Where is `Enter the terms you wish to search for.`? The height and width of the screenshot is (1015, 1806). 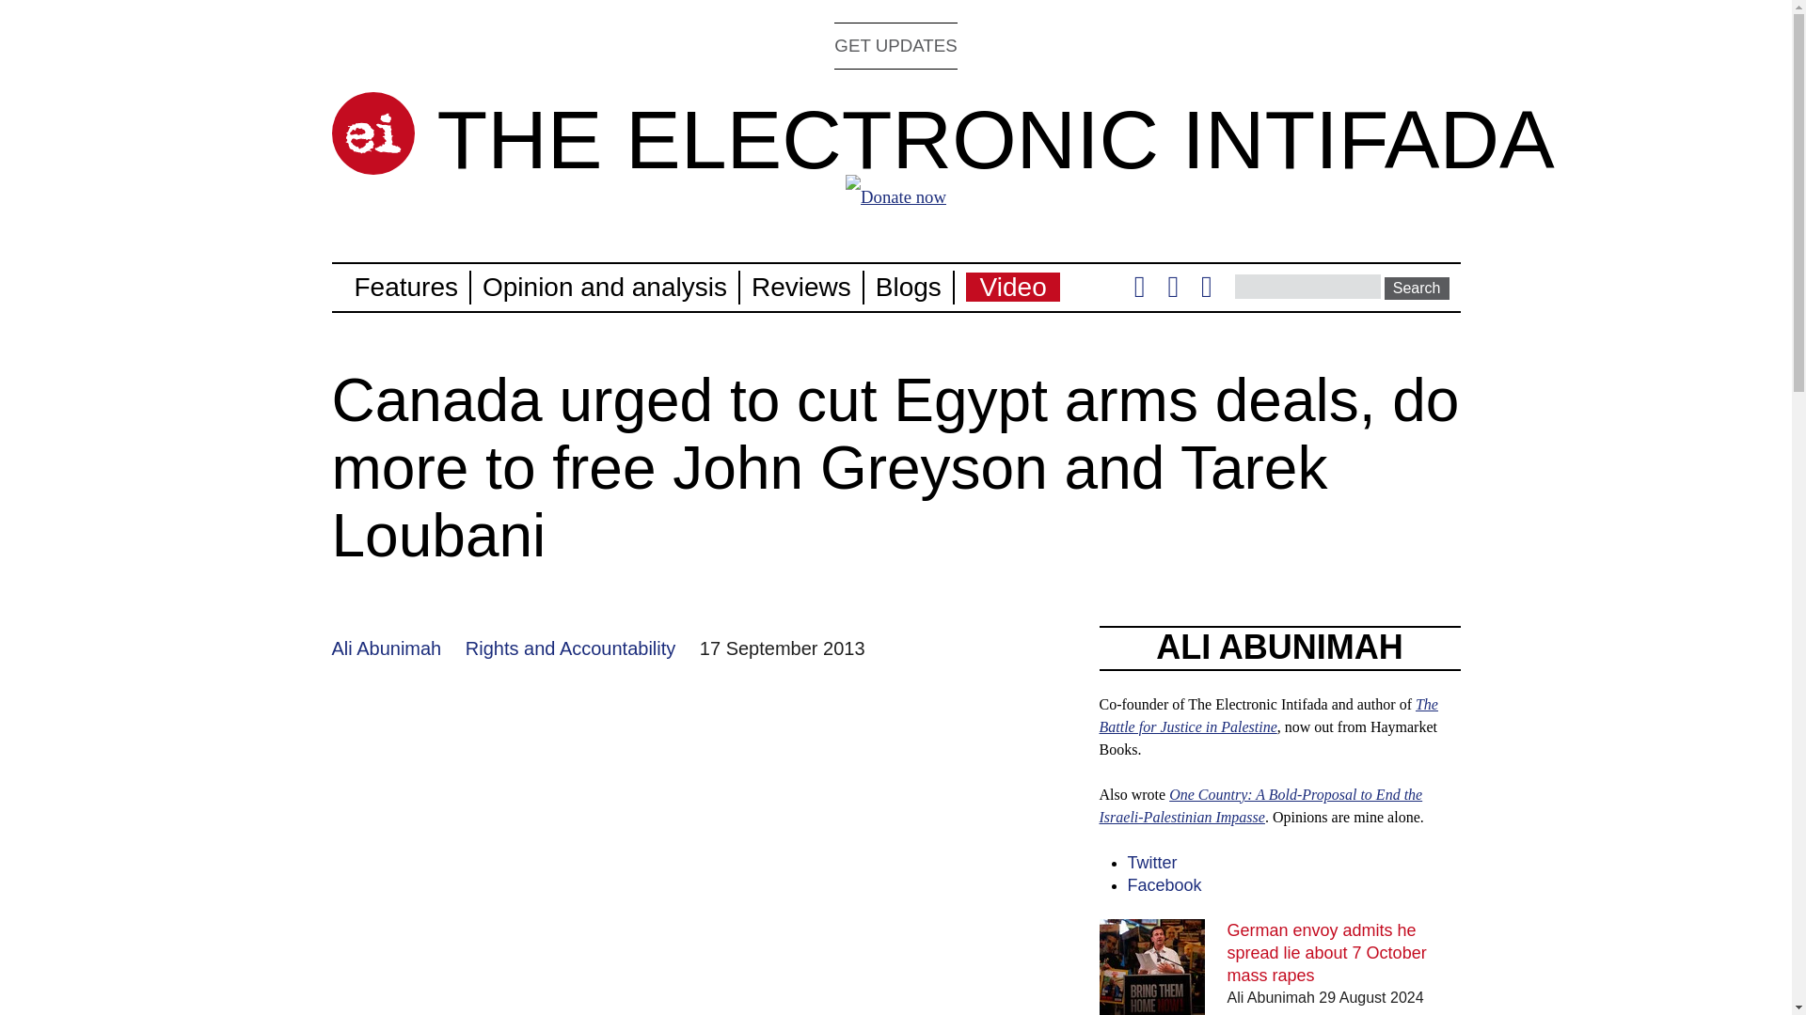
Enter the terms you wish to search for. is located at coordinates (1307, 286).